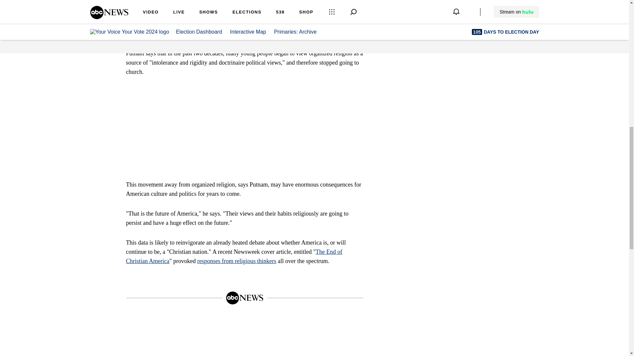  What do you see at coordinates (234, 256) in the screenshot?
I see `The End of Christian America` at bounding box center [234, 256].